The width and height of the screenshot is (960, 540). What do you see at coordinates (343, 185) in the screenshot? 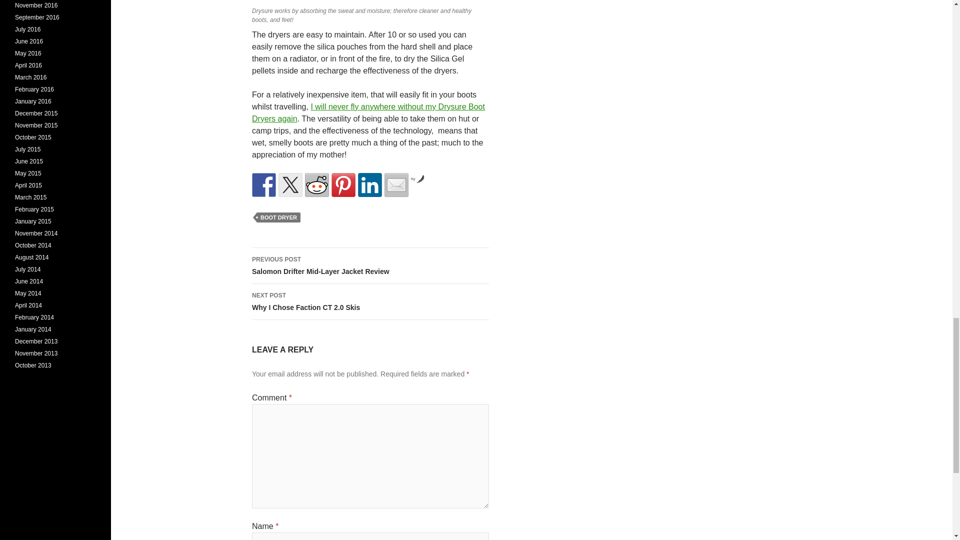
I see `Share by email` at bounding box center [343, 185].